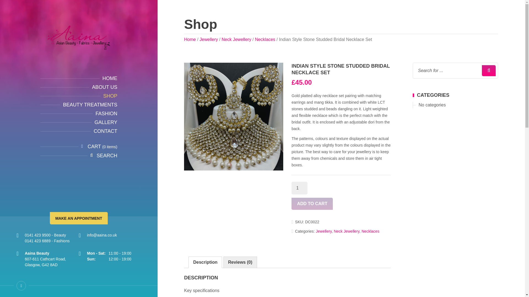 The height and width of the screenshot is (297, 529). What do you see at coordinates (105, 87) in the screenshot?
I see `ABOUT US` at bounding box center [105, 87].